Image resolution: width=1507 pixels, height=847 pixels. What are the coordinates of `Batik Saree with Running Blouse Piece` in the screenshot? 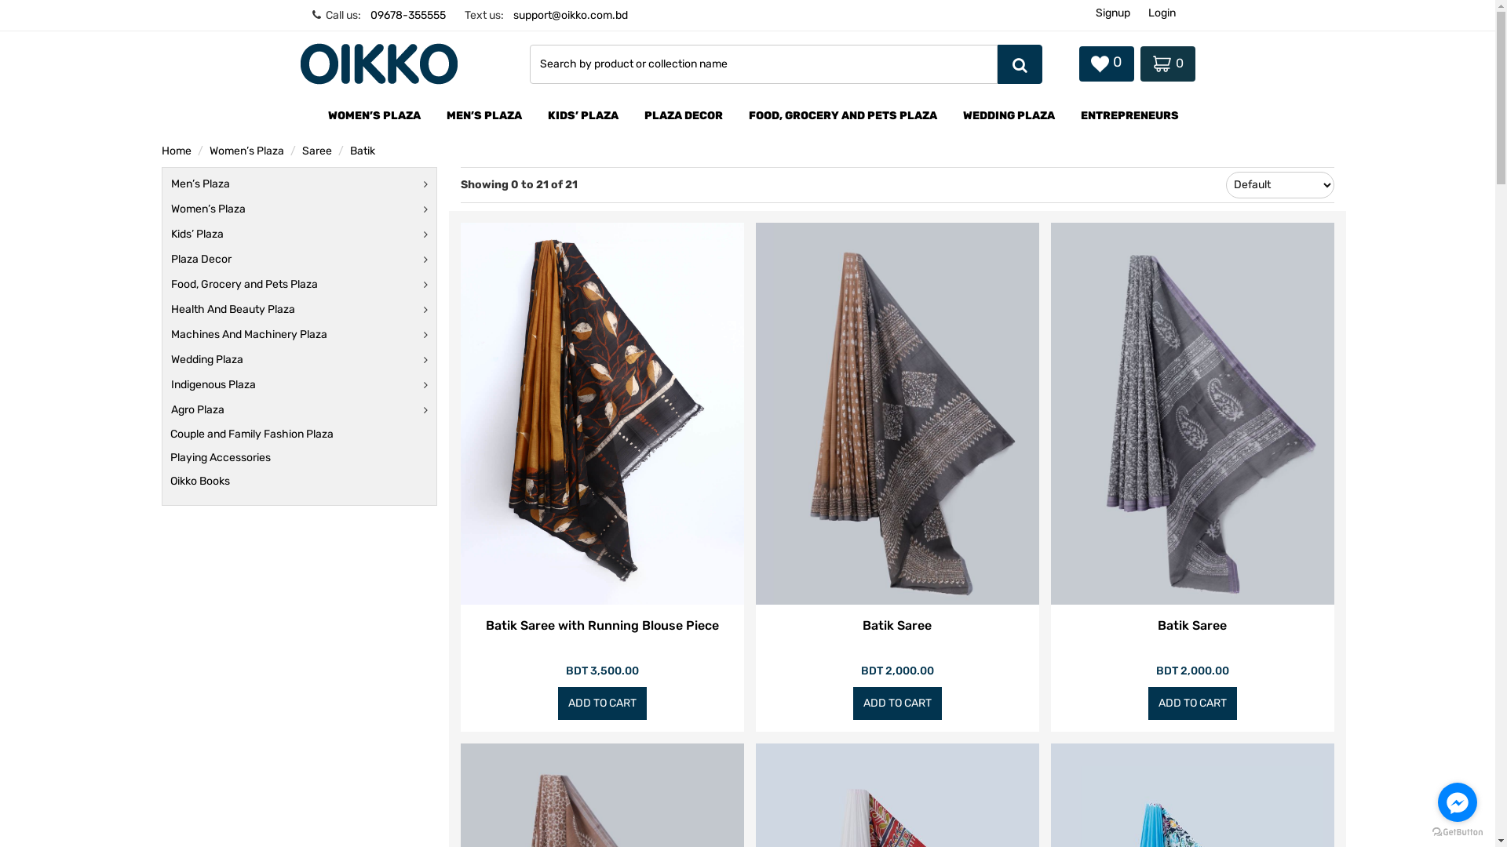 It's located at (601, 636).